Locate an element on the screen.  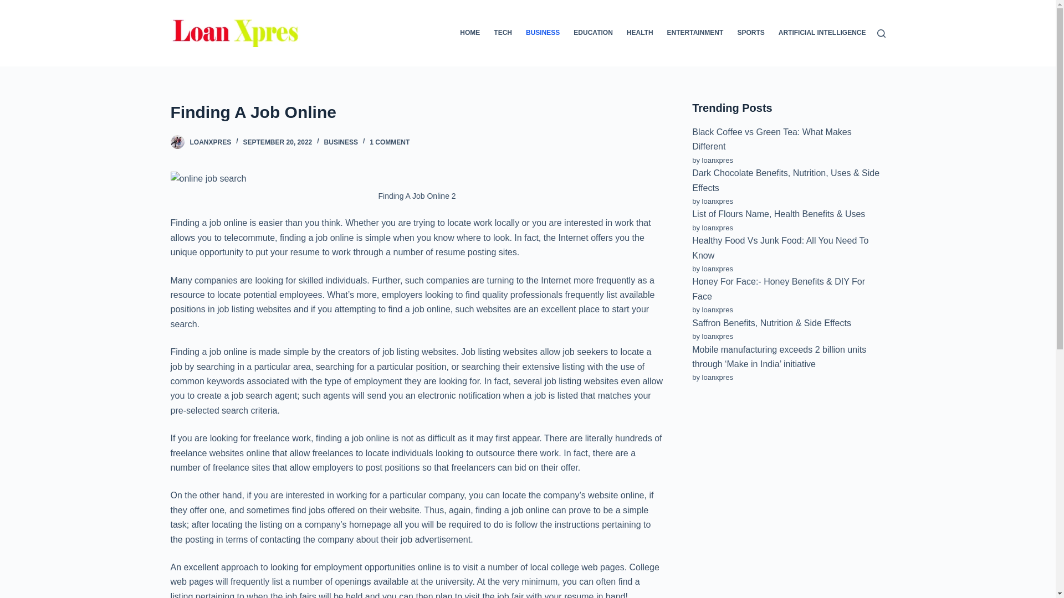
Finding A Job Online 1 is located at coordinates (208, 178).